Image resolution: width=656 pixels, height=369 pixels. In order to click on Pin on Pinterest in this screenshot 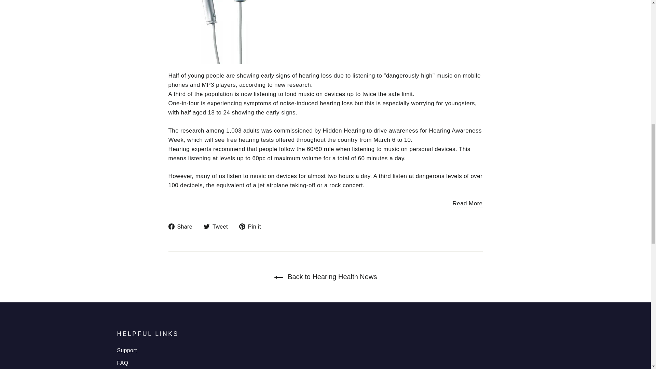, I will do `click(253, 226)`.